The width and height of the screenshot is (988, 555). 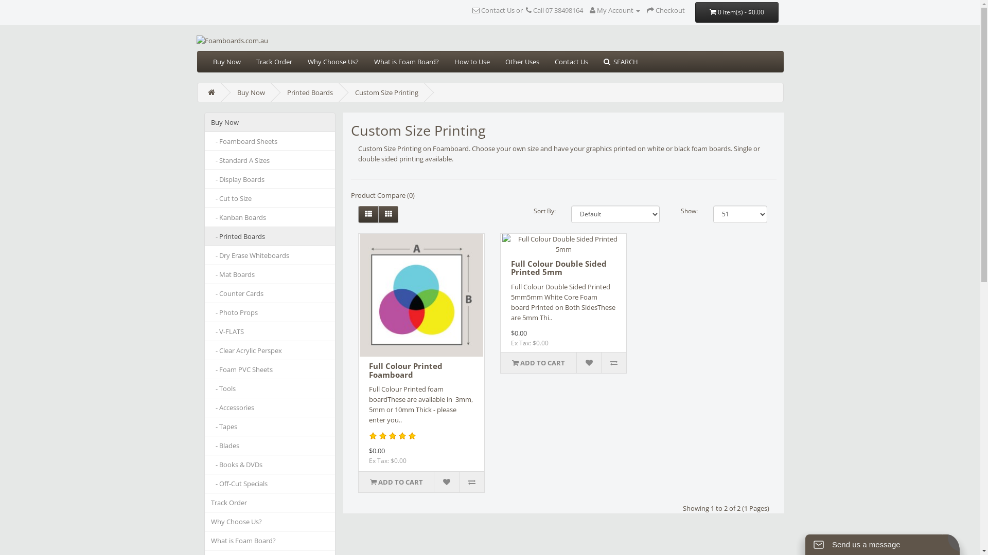 I want to click on    - Off-Cut Specials, so click(x=270, y=484).